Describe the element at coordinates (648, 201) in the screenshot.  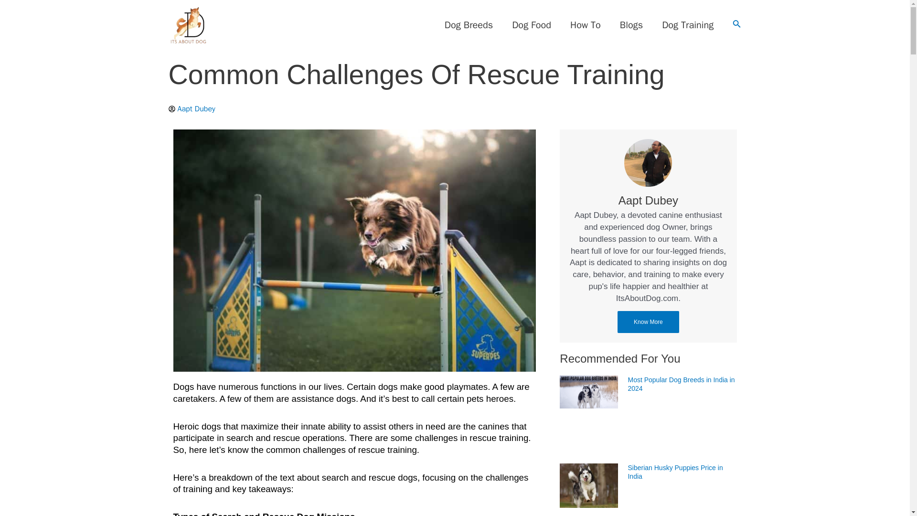
I see `Aapt Dubey` at that location.